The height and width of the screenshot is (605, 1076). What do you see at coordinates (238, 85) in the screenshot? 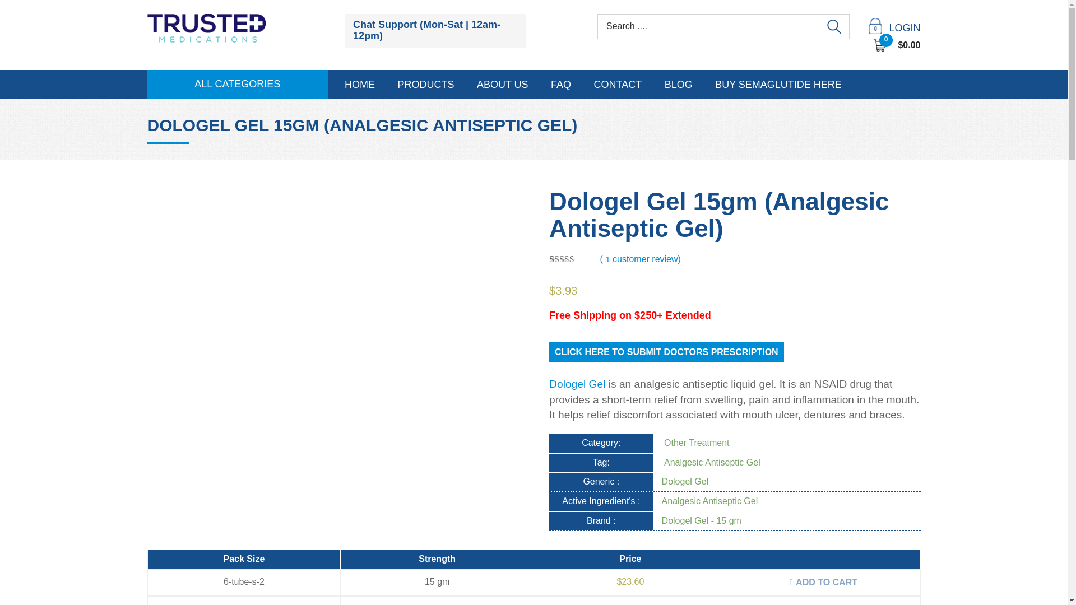
I see `ALL CATEGORIES` at bounding box center [238, 85].